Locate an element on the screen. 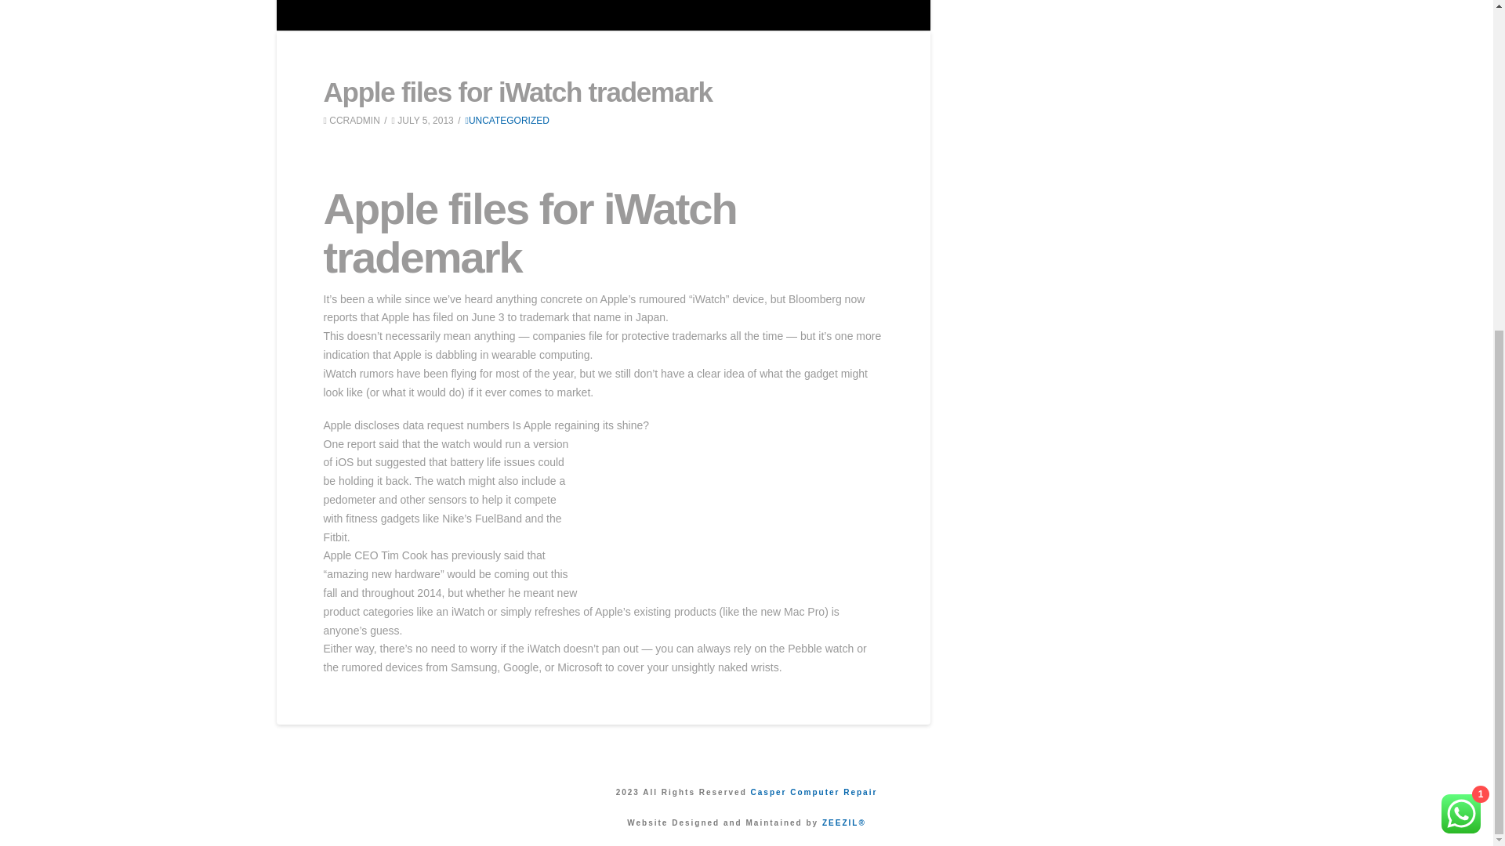  Casper Computer Repair is located at coordinates (814, 792).